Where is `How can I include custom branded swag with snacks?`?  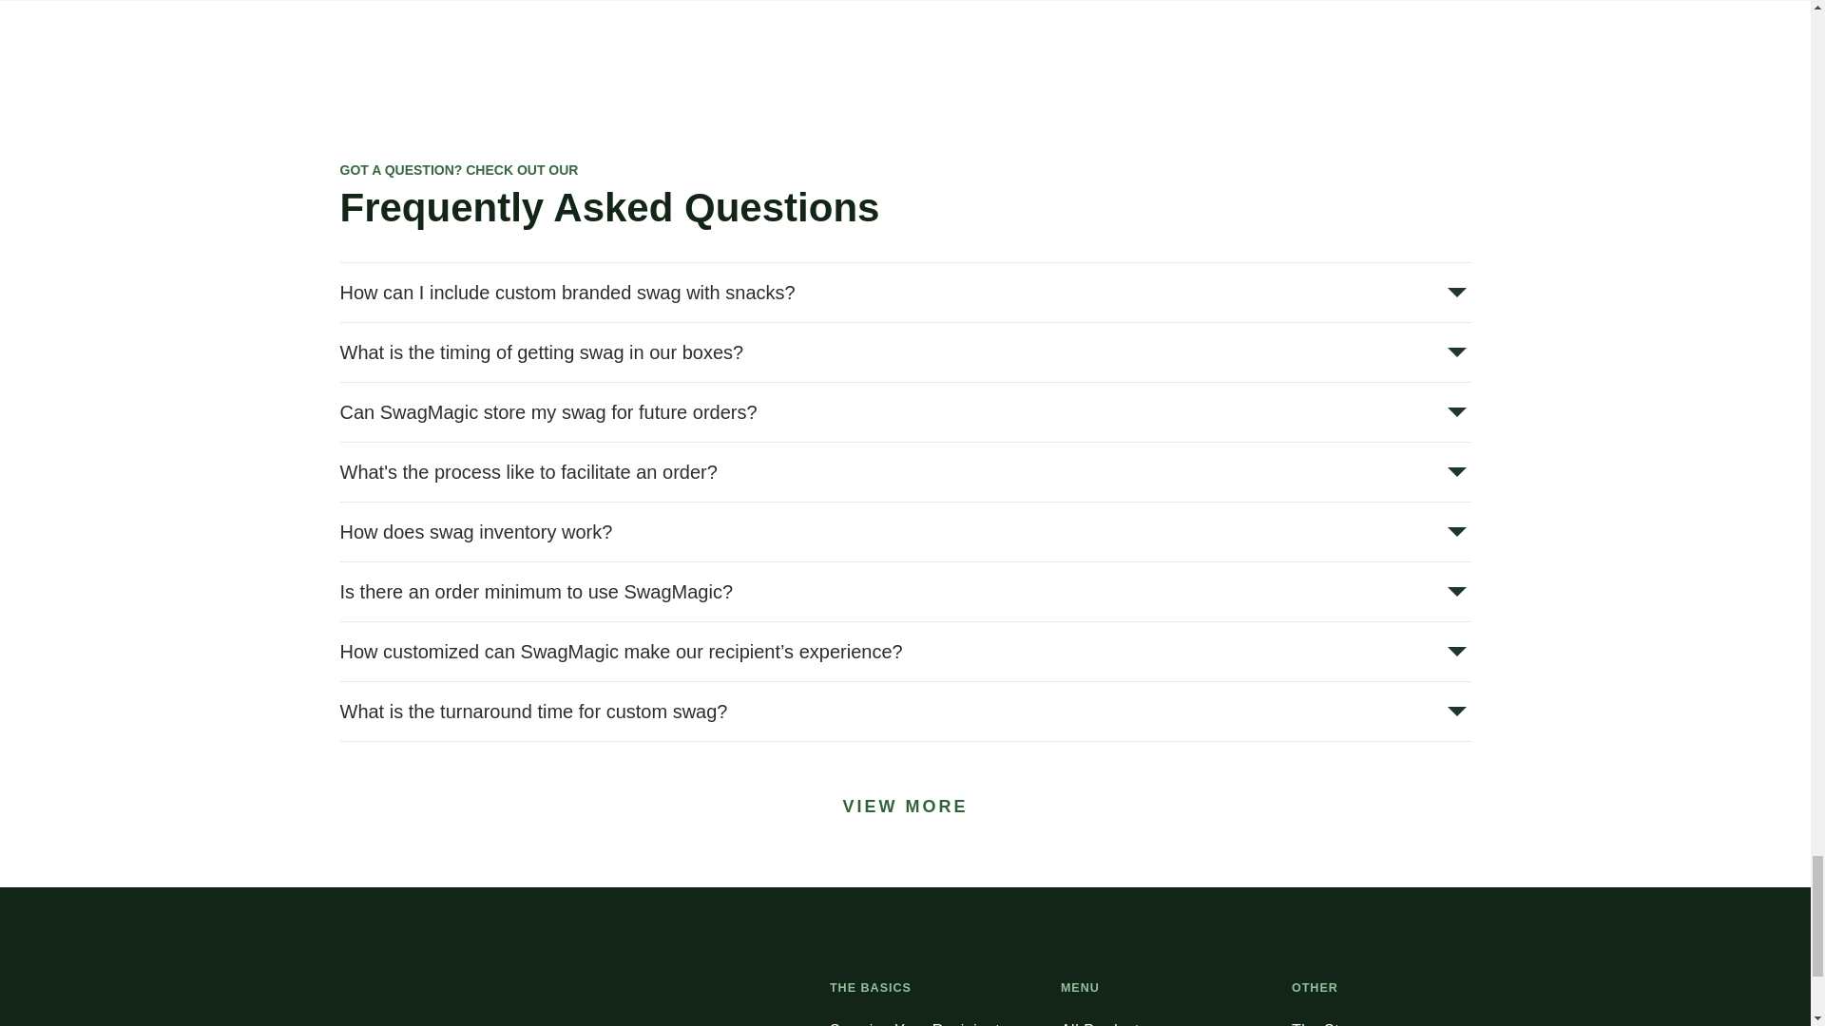 How can I include custom branded swag with snacks? is located at coordinates (905, 293).